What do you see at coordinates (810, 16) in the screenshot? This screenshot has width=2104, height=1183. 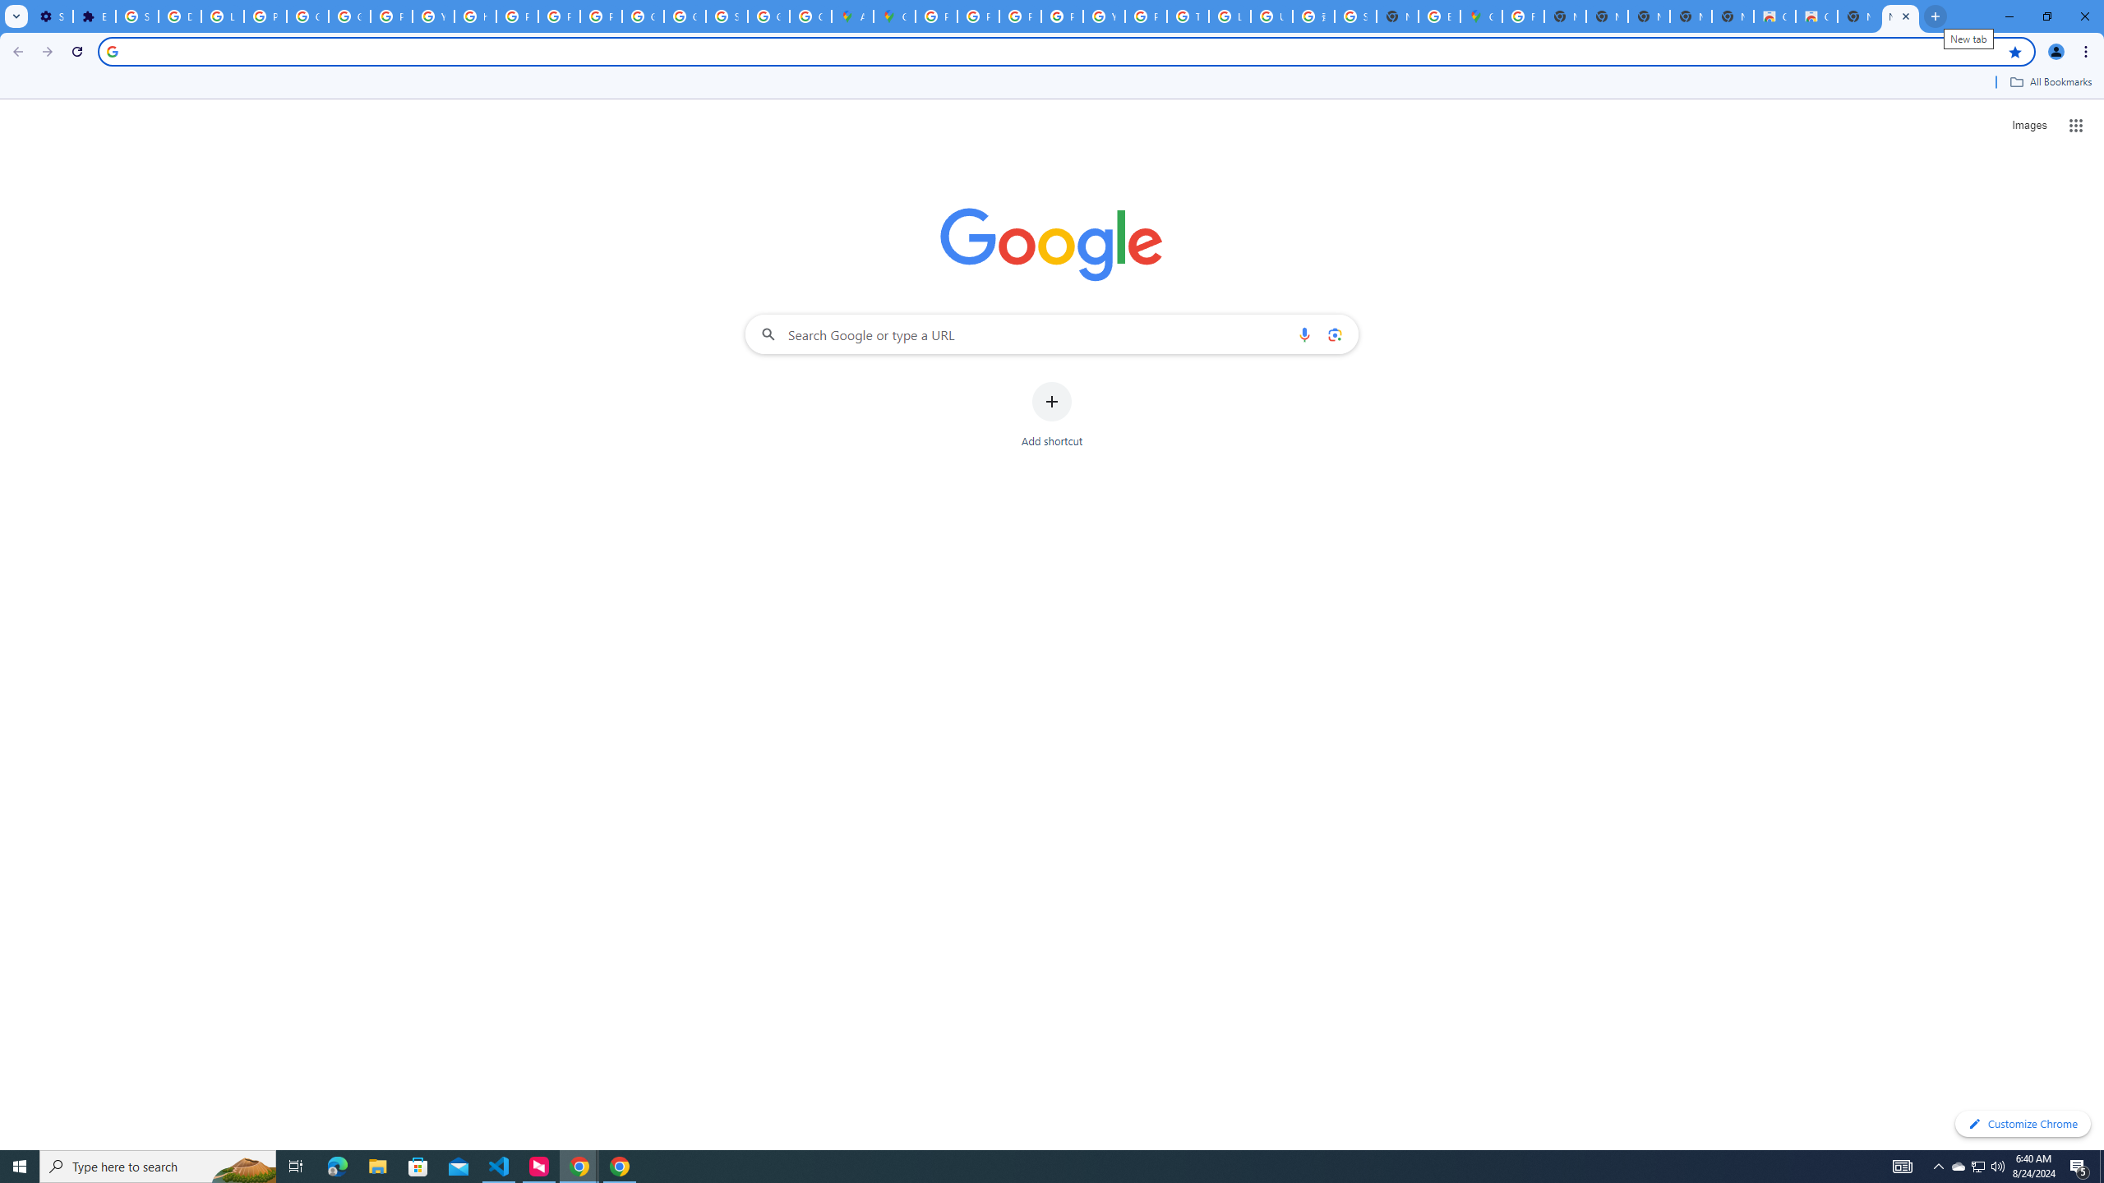 I see `Create your Google Account` at bounding box center [810, 16].